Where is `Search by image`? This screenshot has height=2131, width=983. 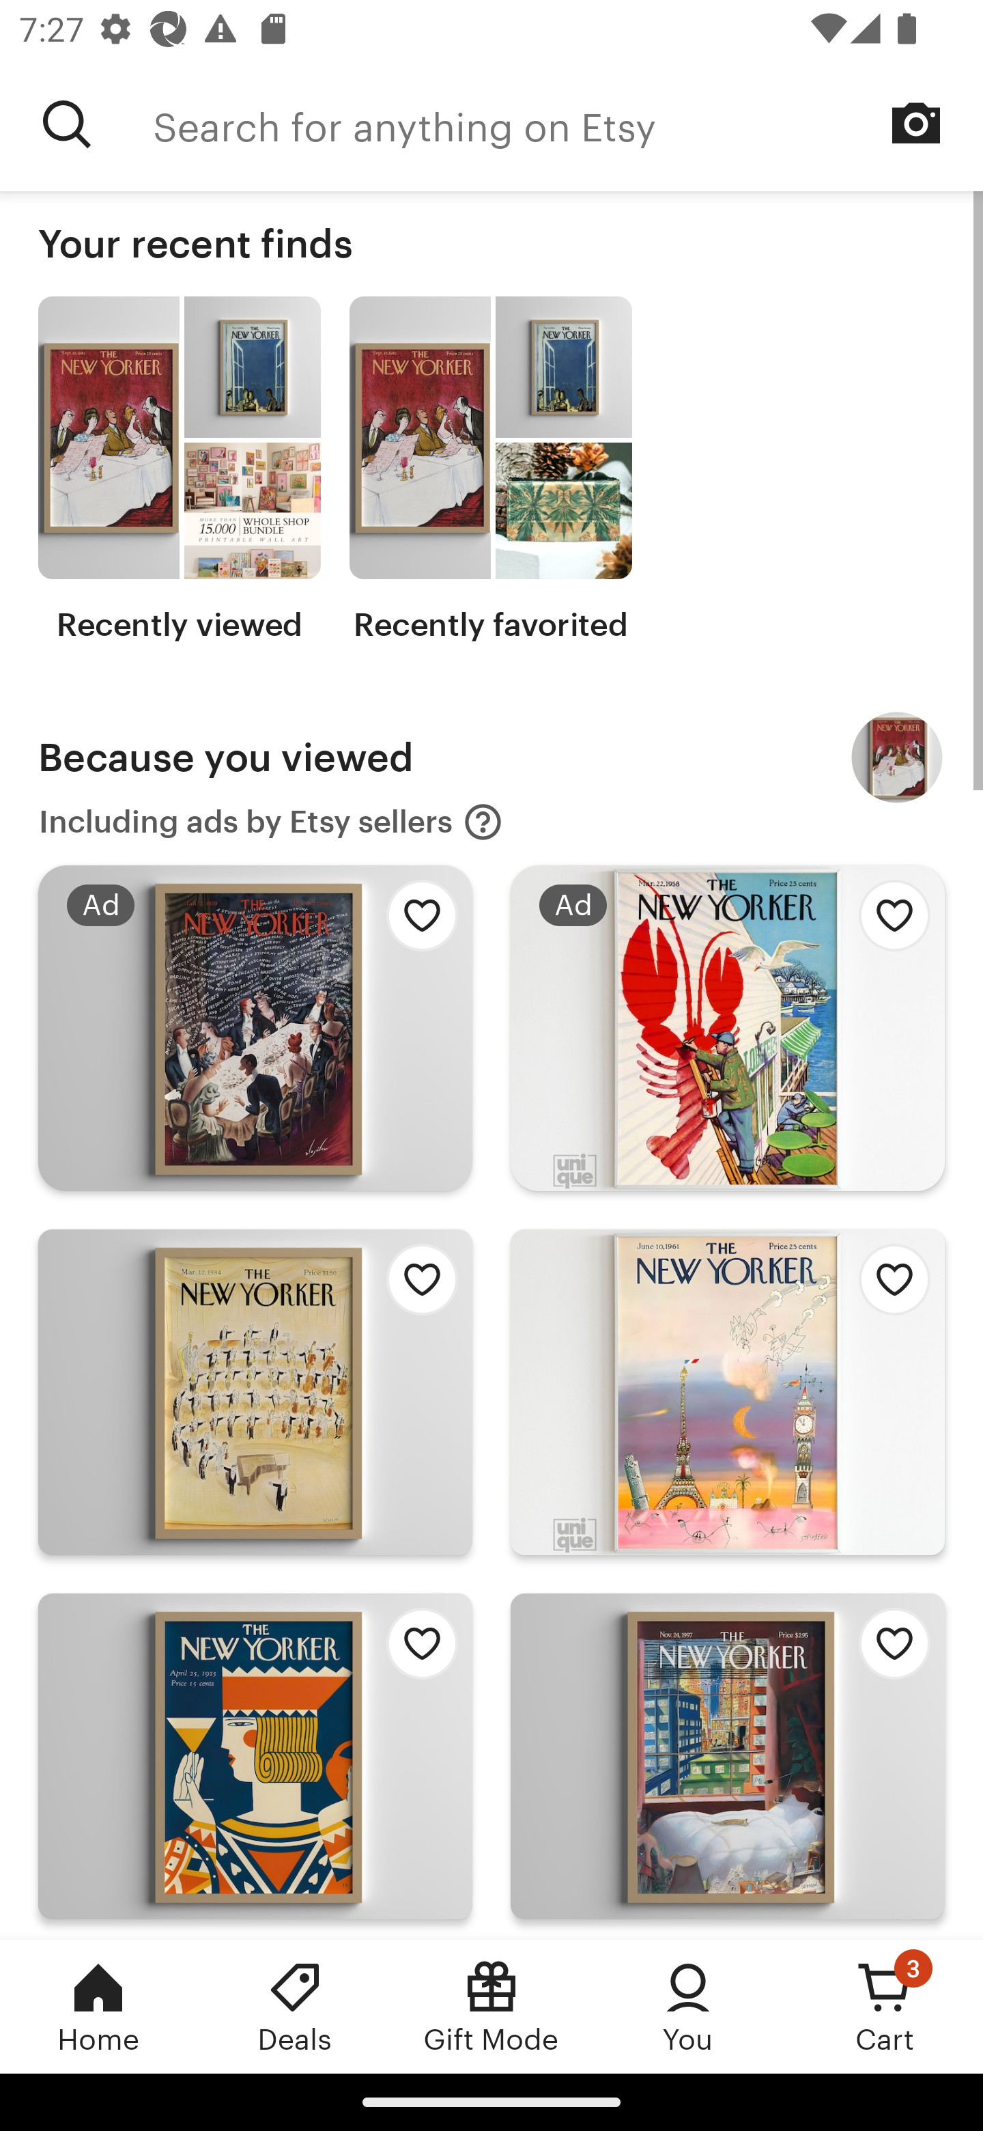 Search by image is located at coordinates (916, 123).